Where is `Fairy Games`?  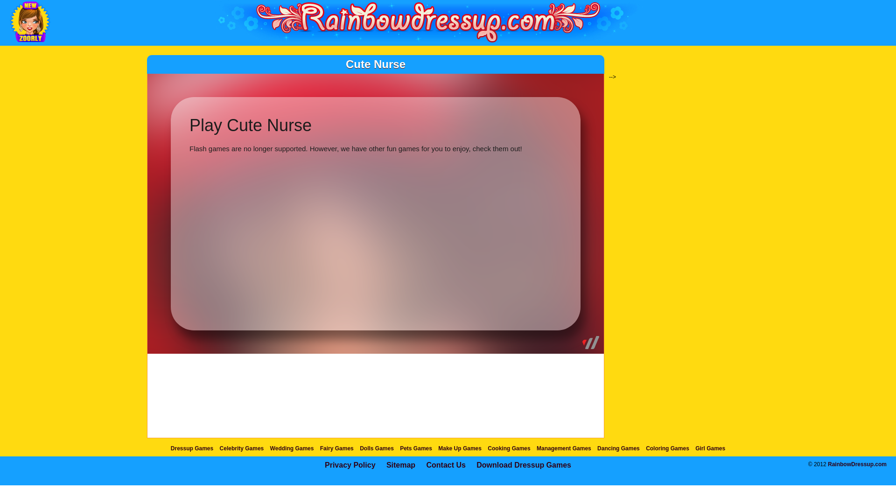
Fairy Games is located at coordinates (337, 448).